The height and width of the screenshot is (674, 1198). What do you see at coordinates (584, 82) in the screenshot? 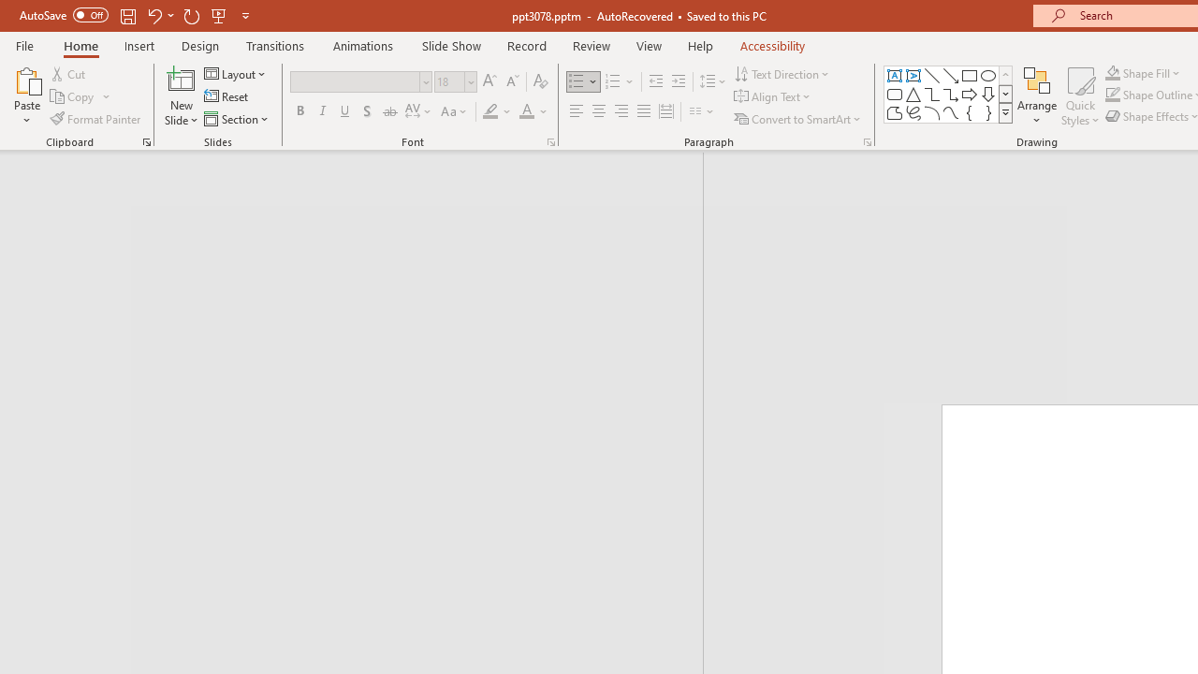
I see `Bullets` at bounding box center [584, 82].